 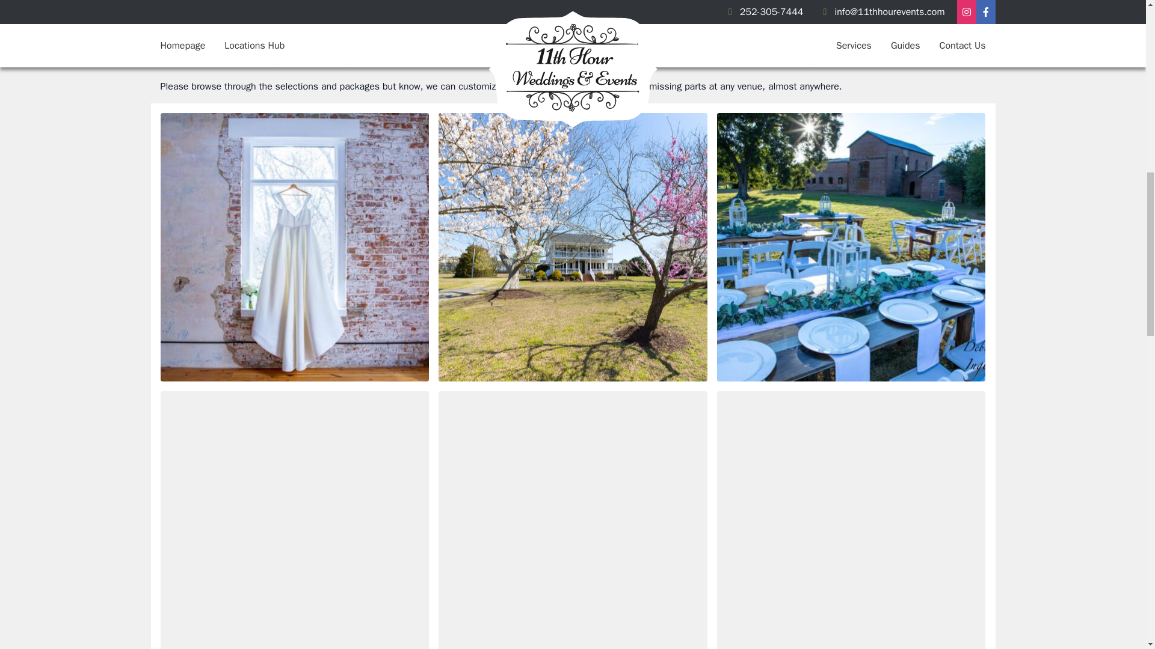 I want to click on The Palmer Inn Estate, so click(x=573, y=247).